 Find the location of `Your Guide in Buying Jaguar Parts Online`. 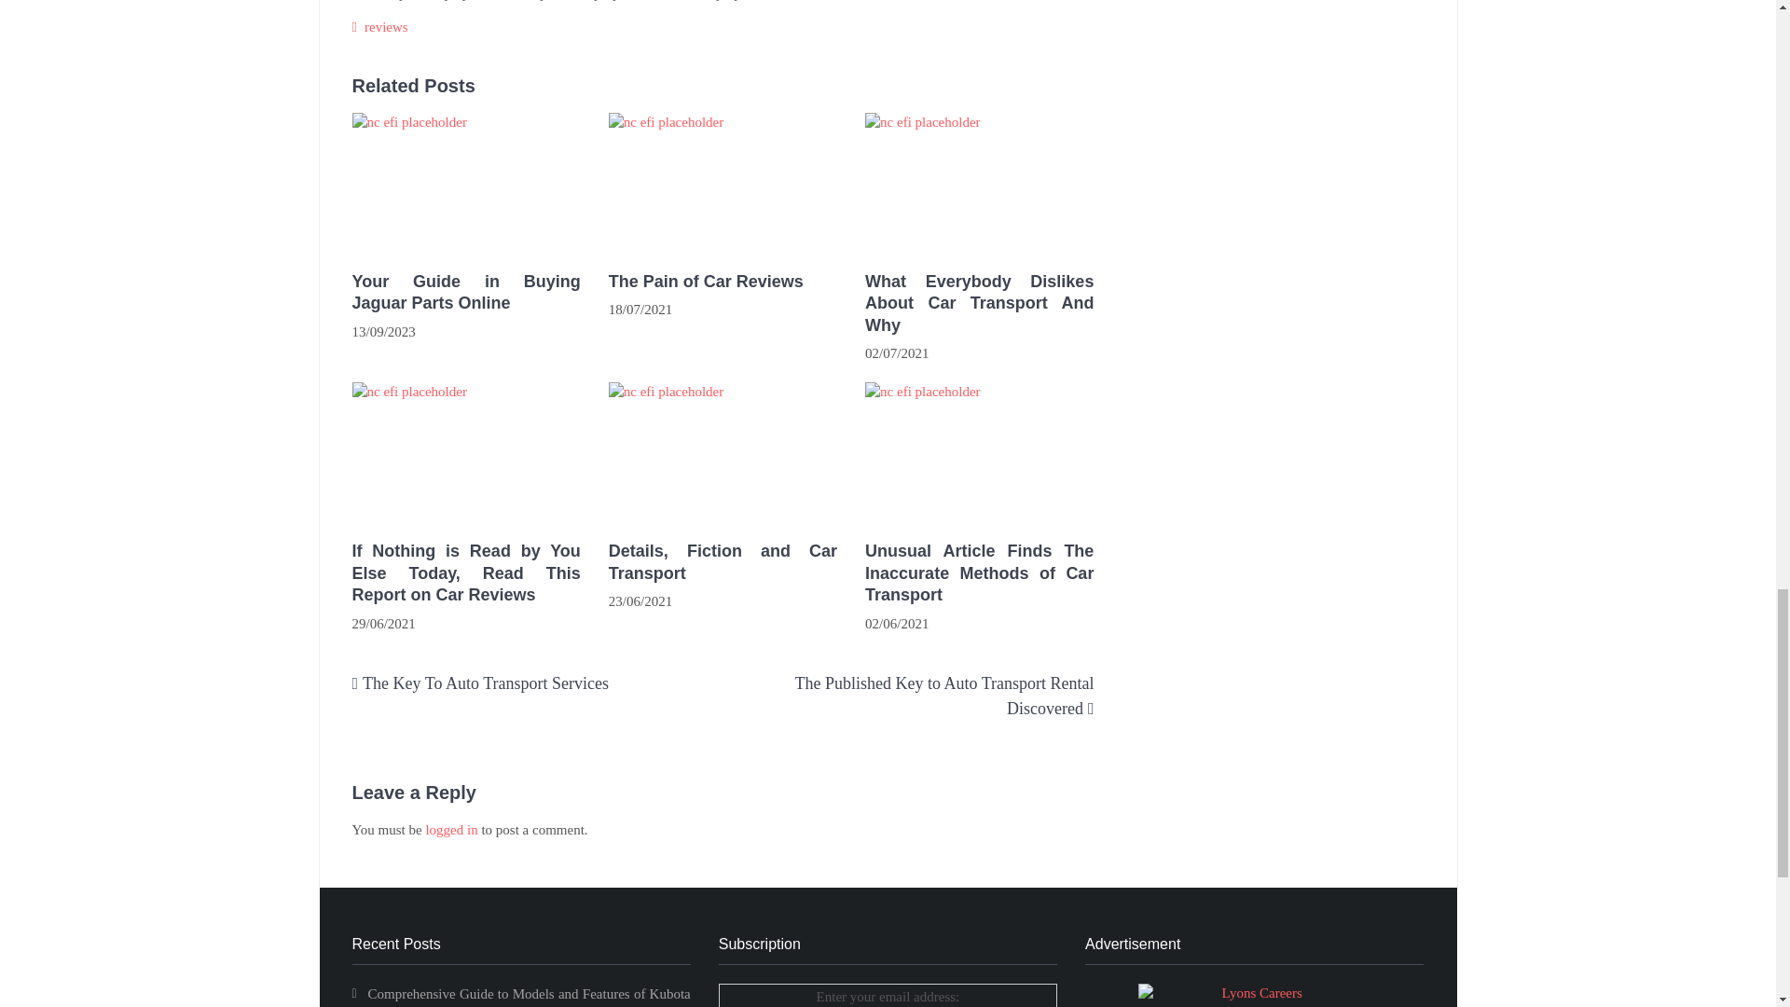

Your Guide in Buying Jaguar Parts Online is located at coordinates (466, 183).